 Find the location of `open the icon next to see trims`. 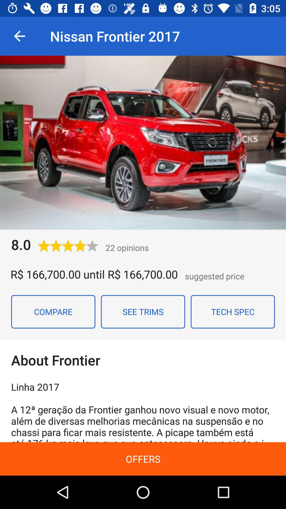

open the icon next to see trims is located at coordinates (233, 311).